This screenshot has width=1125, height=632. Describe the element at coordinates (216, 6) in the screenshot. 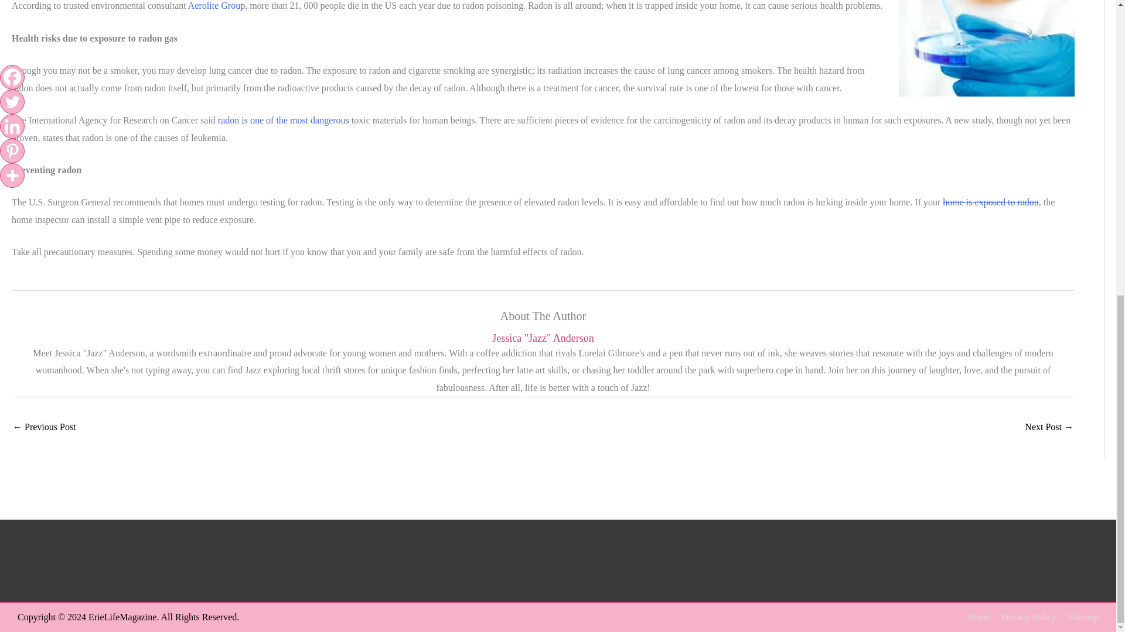

I see `Aerolitegroup.com` at that location.